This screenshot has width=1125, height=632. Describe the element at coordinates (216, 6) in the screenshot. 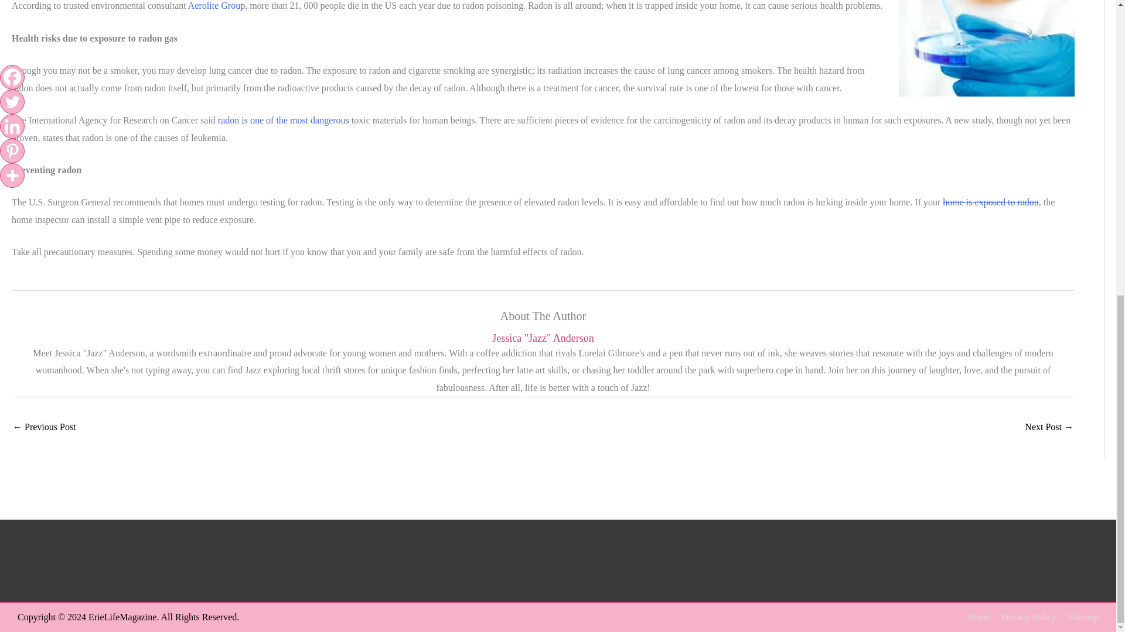

I see `Aerolitegroup.com` at that location.